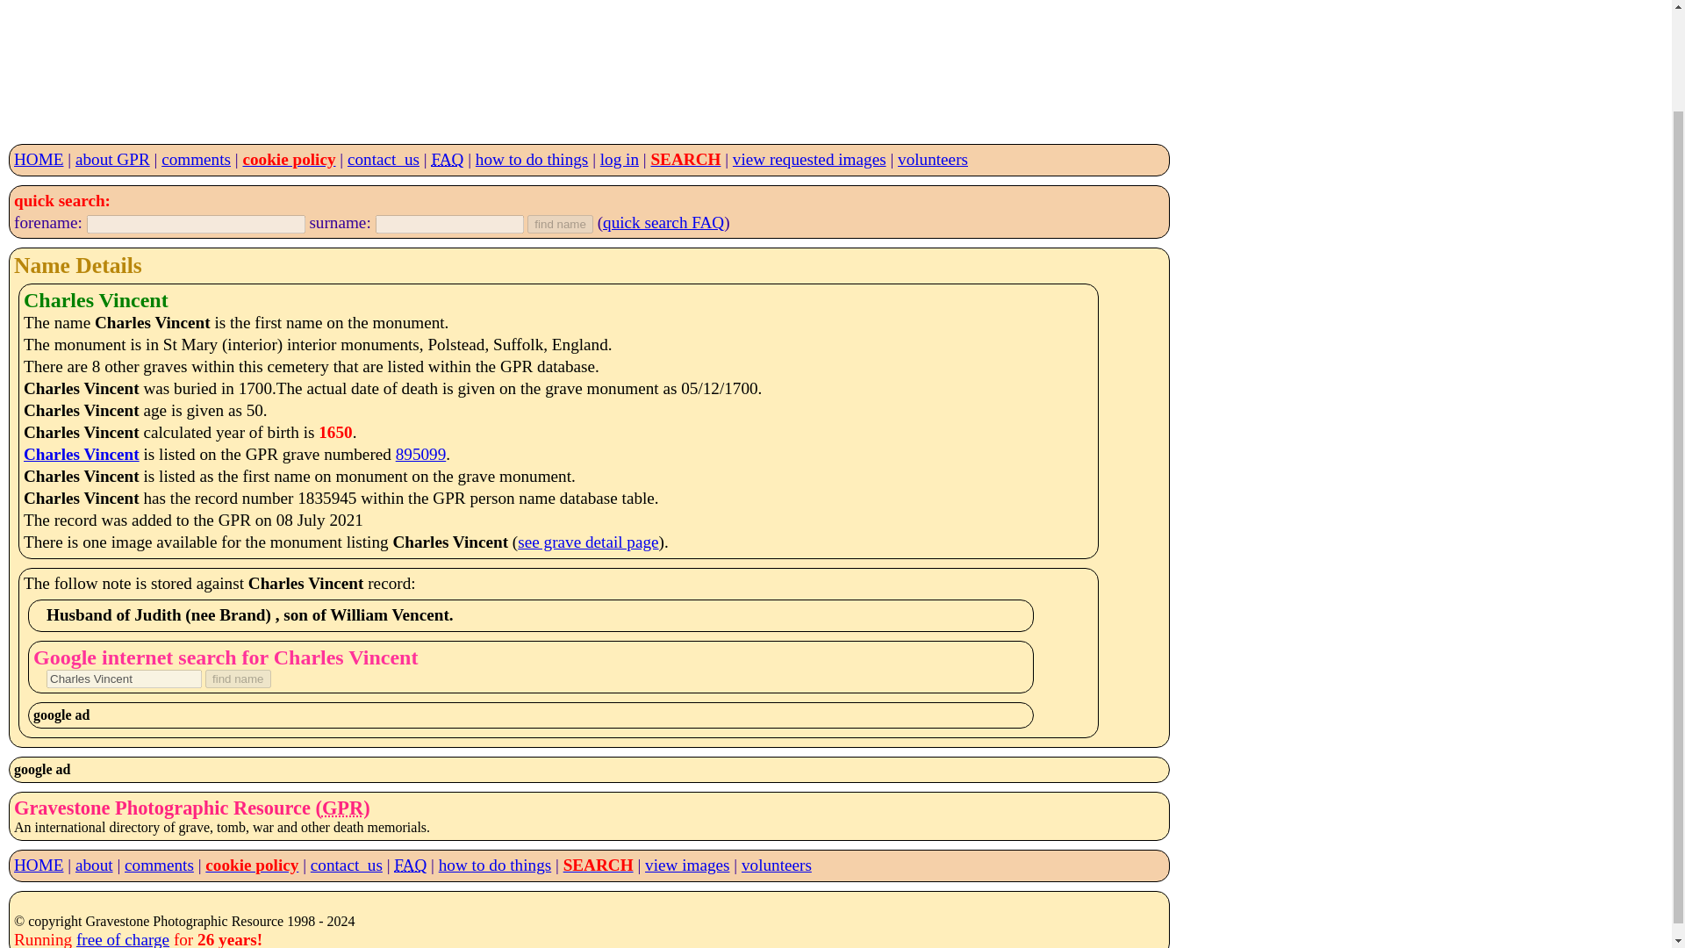 Image resolution: width=1685 pixels, height=948 pixels. I want to click on SEARCH, so click(598, 865).